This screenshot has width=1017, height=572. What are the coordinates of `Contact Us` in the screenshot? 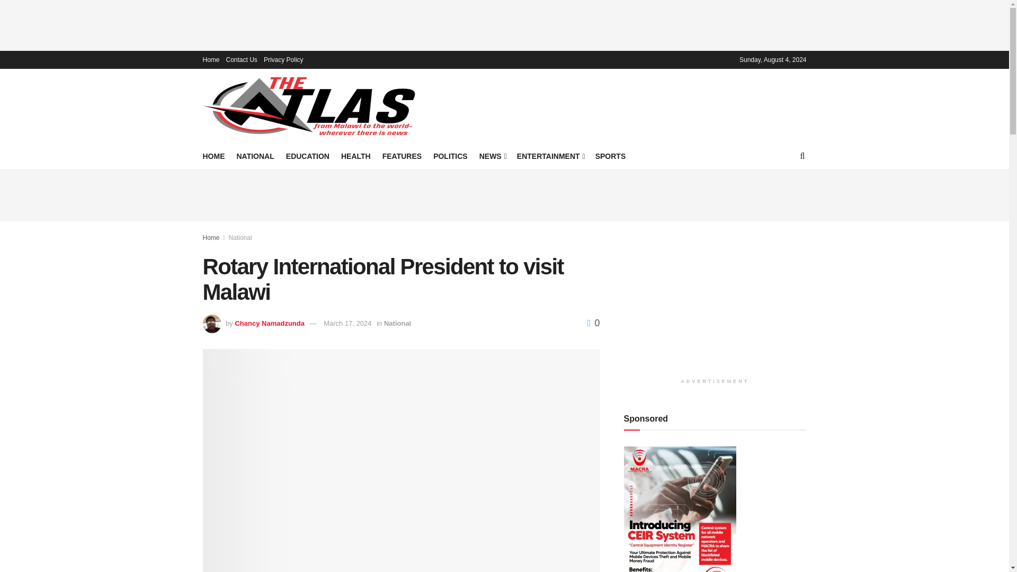 It's located at (242, 59).